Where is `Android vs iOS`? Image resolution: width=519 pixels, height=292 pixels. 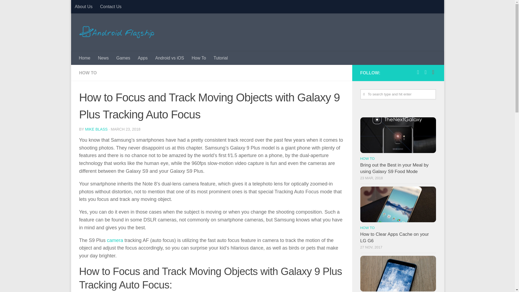 Android vs iOS is located at coordinates (170, 58).